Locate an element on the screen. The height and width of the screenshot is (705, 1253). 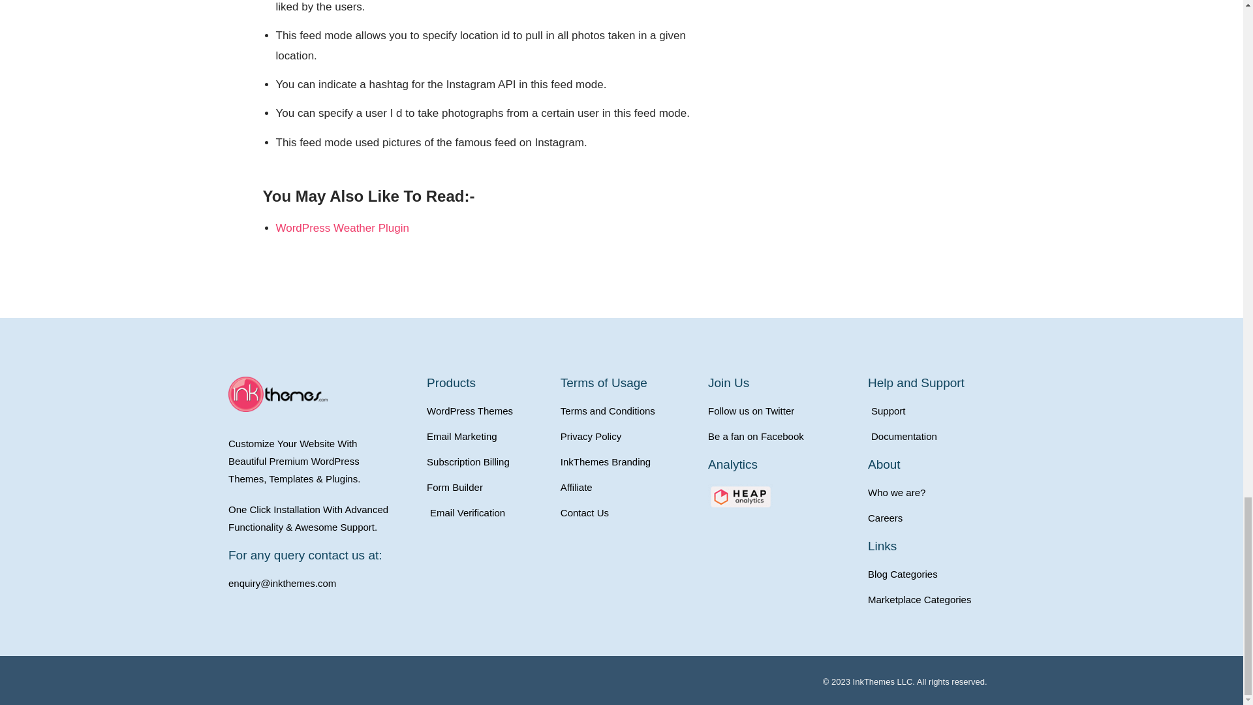
Marketplace Categories is located at coordinates (941, 599).